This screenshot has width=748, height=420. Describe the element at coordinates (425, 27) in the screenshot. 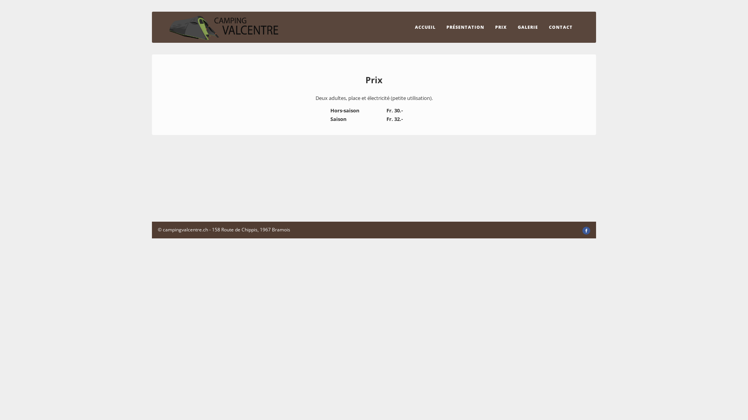

I see `ACCUEIL` at that location.